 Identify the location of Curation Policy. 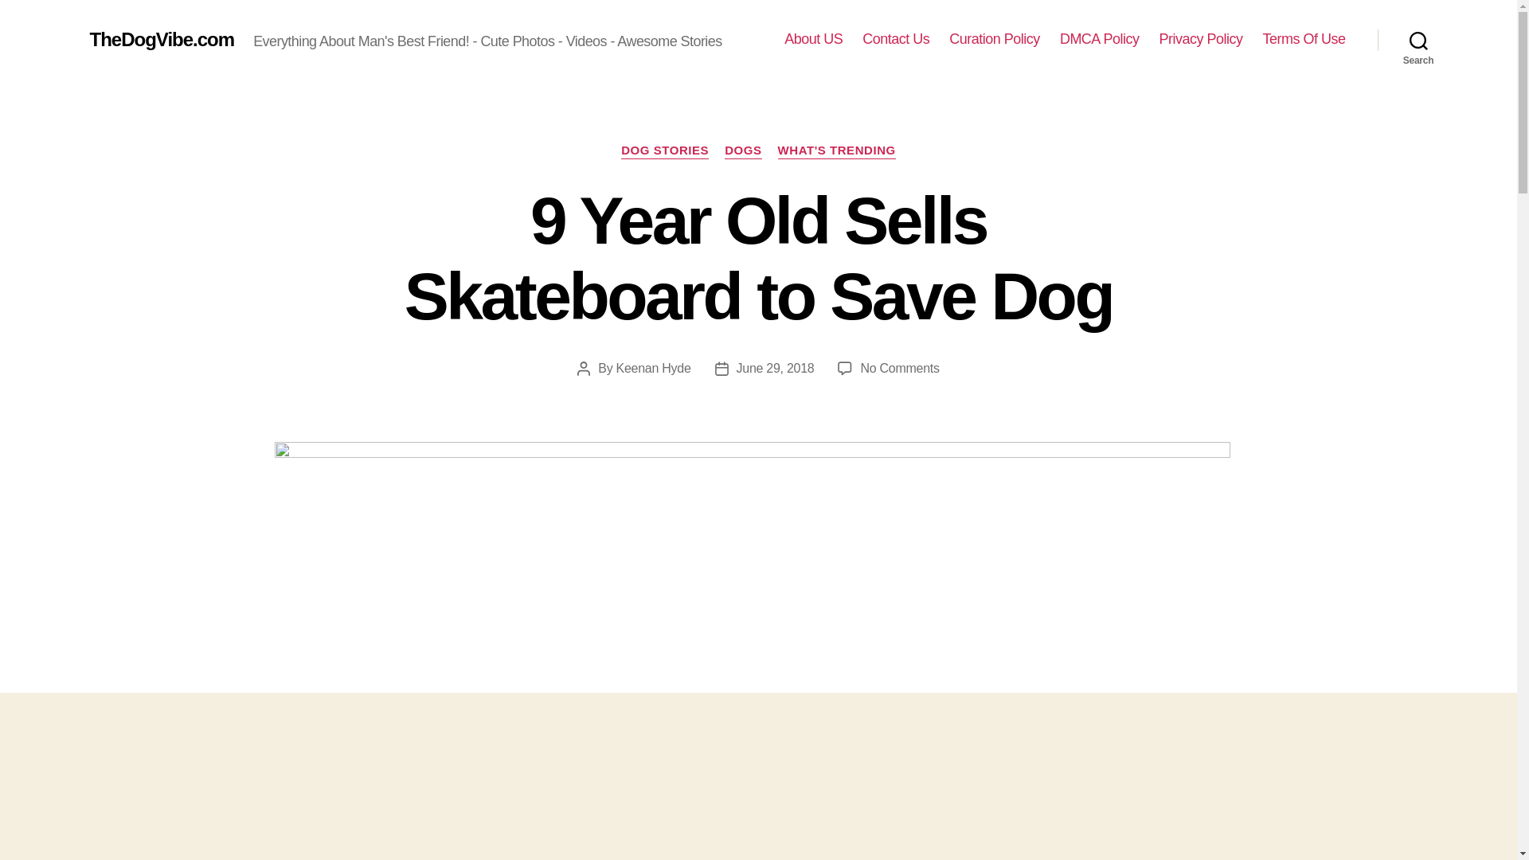
(895, 39).